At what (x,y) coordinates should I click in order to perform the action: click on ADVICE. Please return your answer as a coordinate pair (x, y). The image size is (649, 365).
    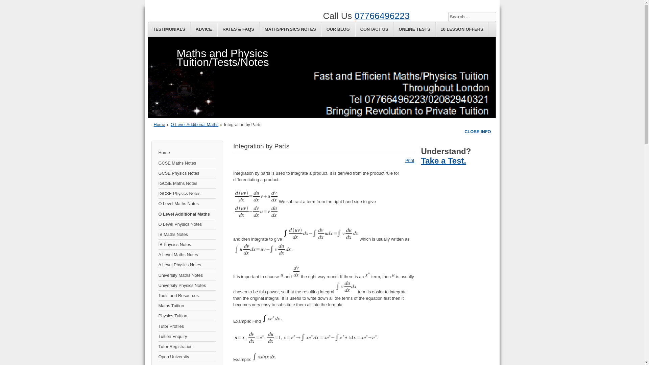
    Looking at the image, I should click on (204, 29).